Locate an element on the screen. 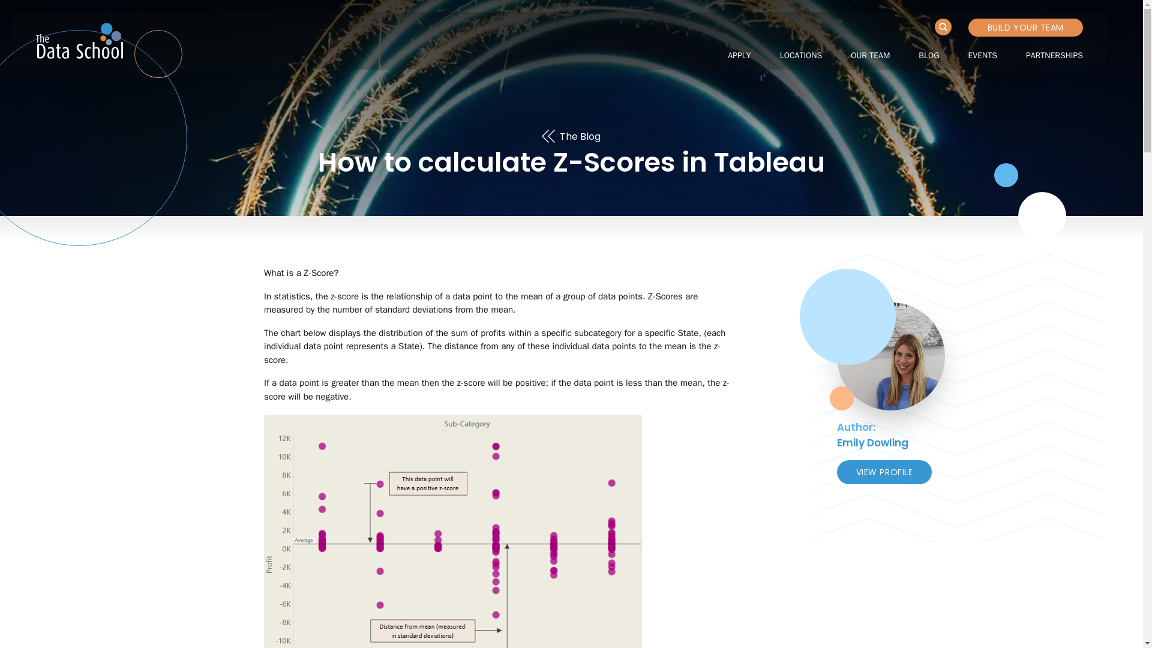 This screenshot has height=648, width=1152. BUILD YOUR TEAM is located at coordinates (1025, 28).